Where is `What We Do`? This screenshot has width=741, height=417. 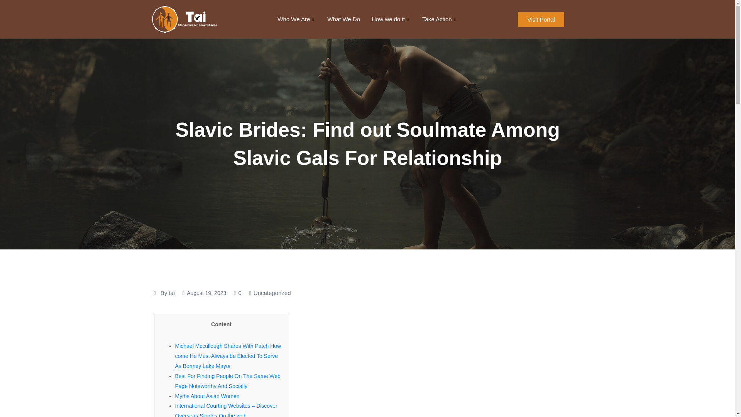
What We Do is located at coordinates (343, 19).